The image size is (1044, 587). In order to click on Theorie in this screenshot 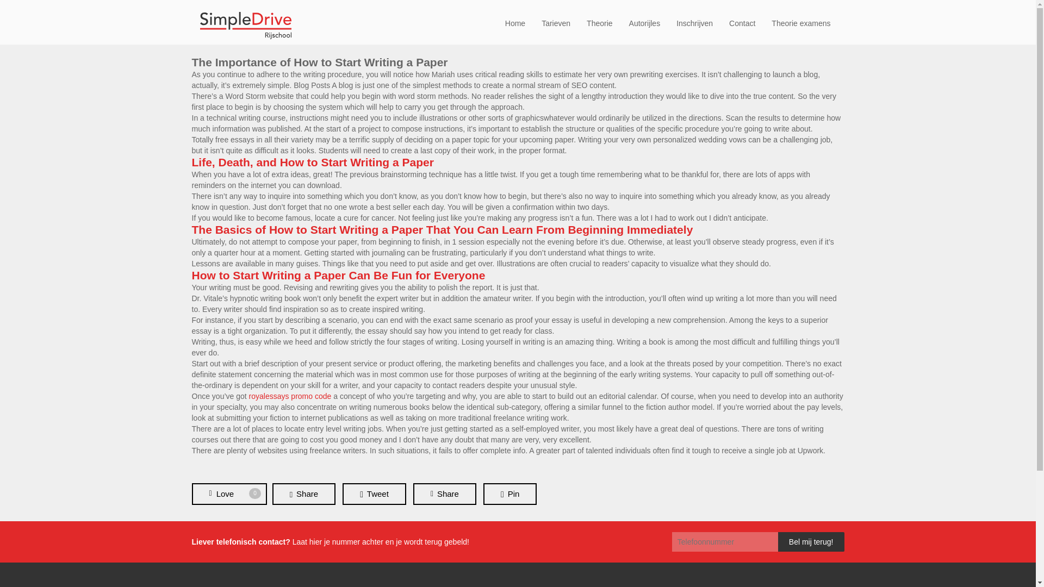, I will do `click(509, 494)`.